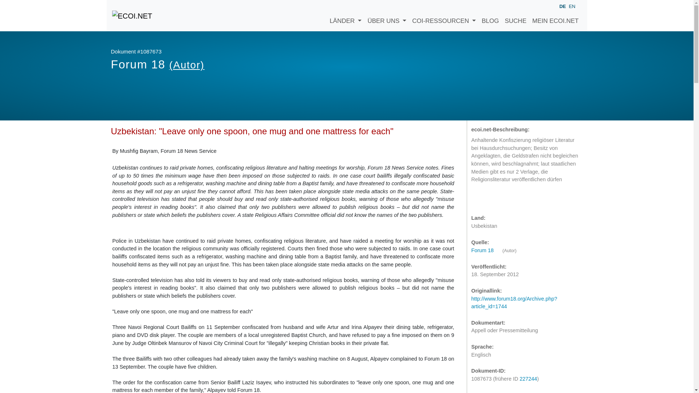  Describe the element at coordinates (486, 250) in the screenshot. I see `Quellenbeschreibung lesen` at that location.